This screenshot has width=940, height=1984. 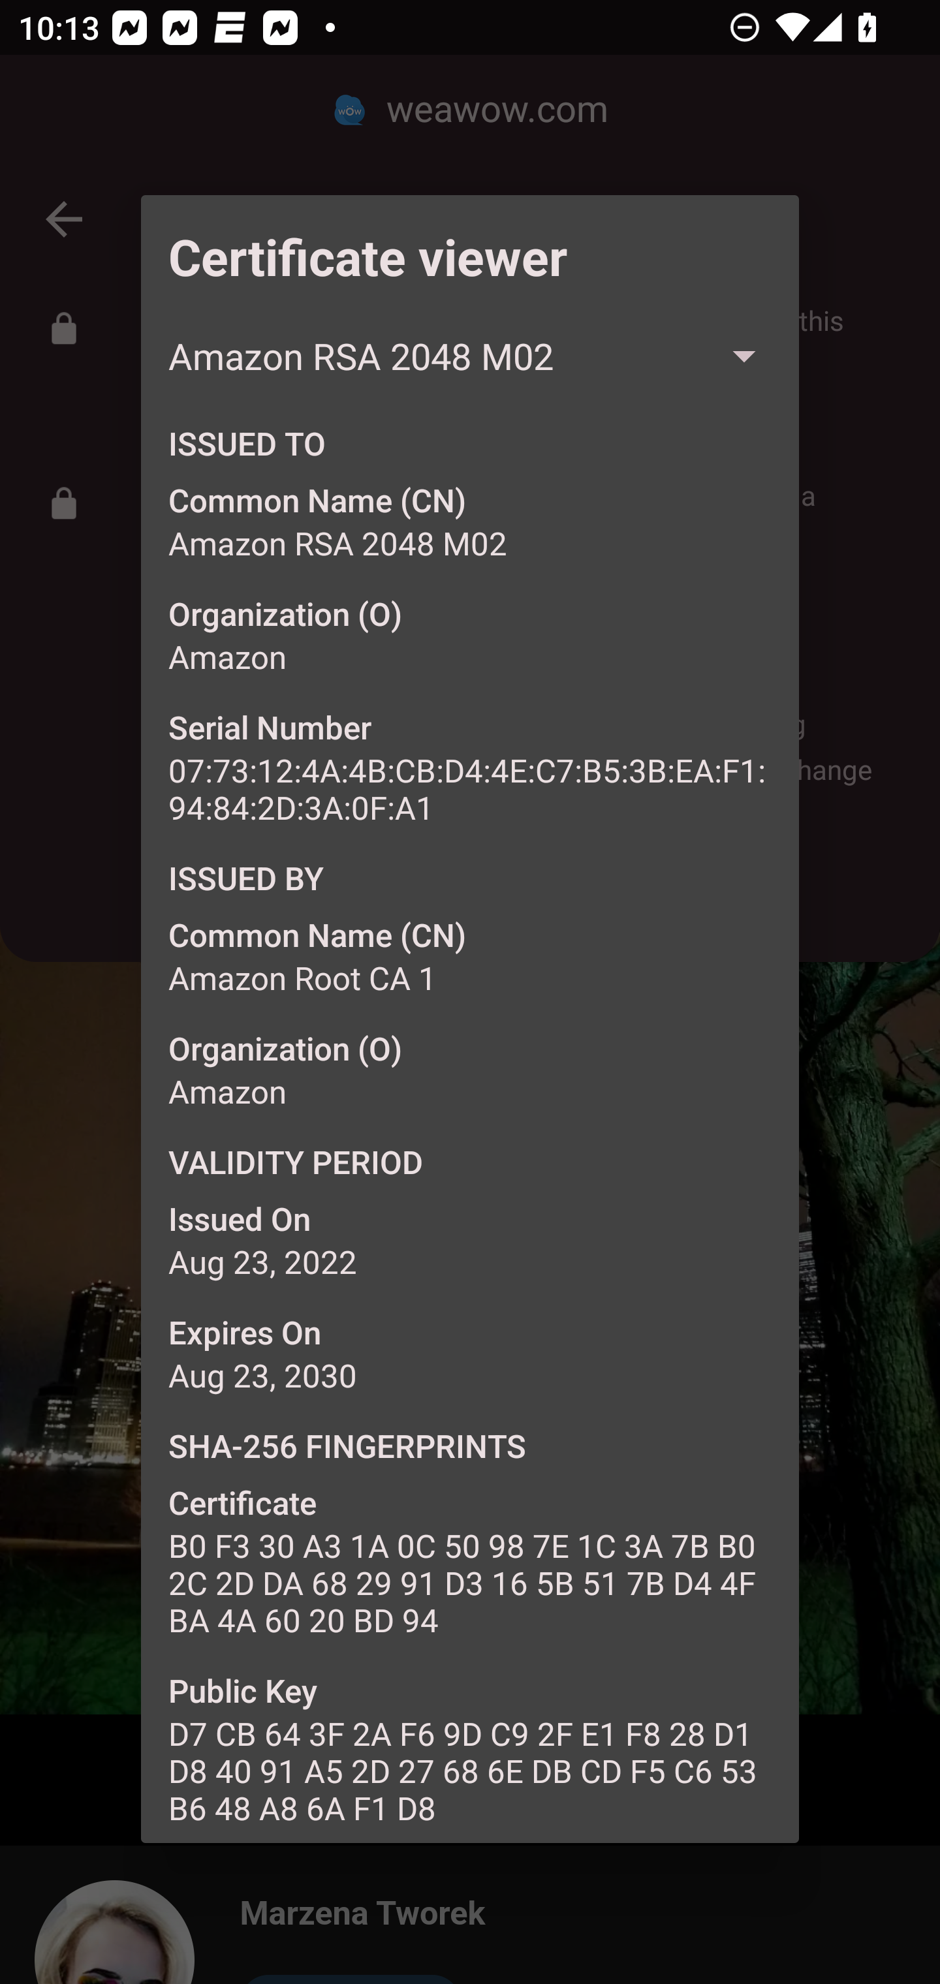 What do you see at coordinates (470, 356) in the screenshot?
I see `Amazon RSA 2048 M02` at bounding box center [470, 356].